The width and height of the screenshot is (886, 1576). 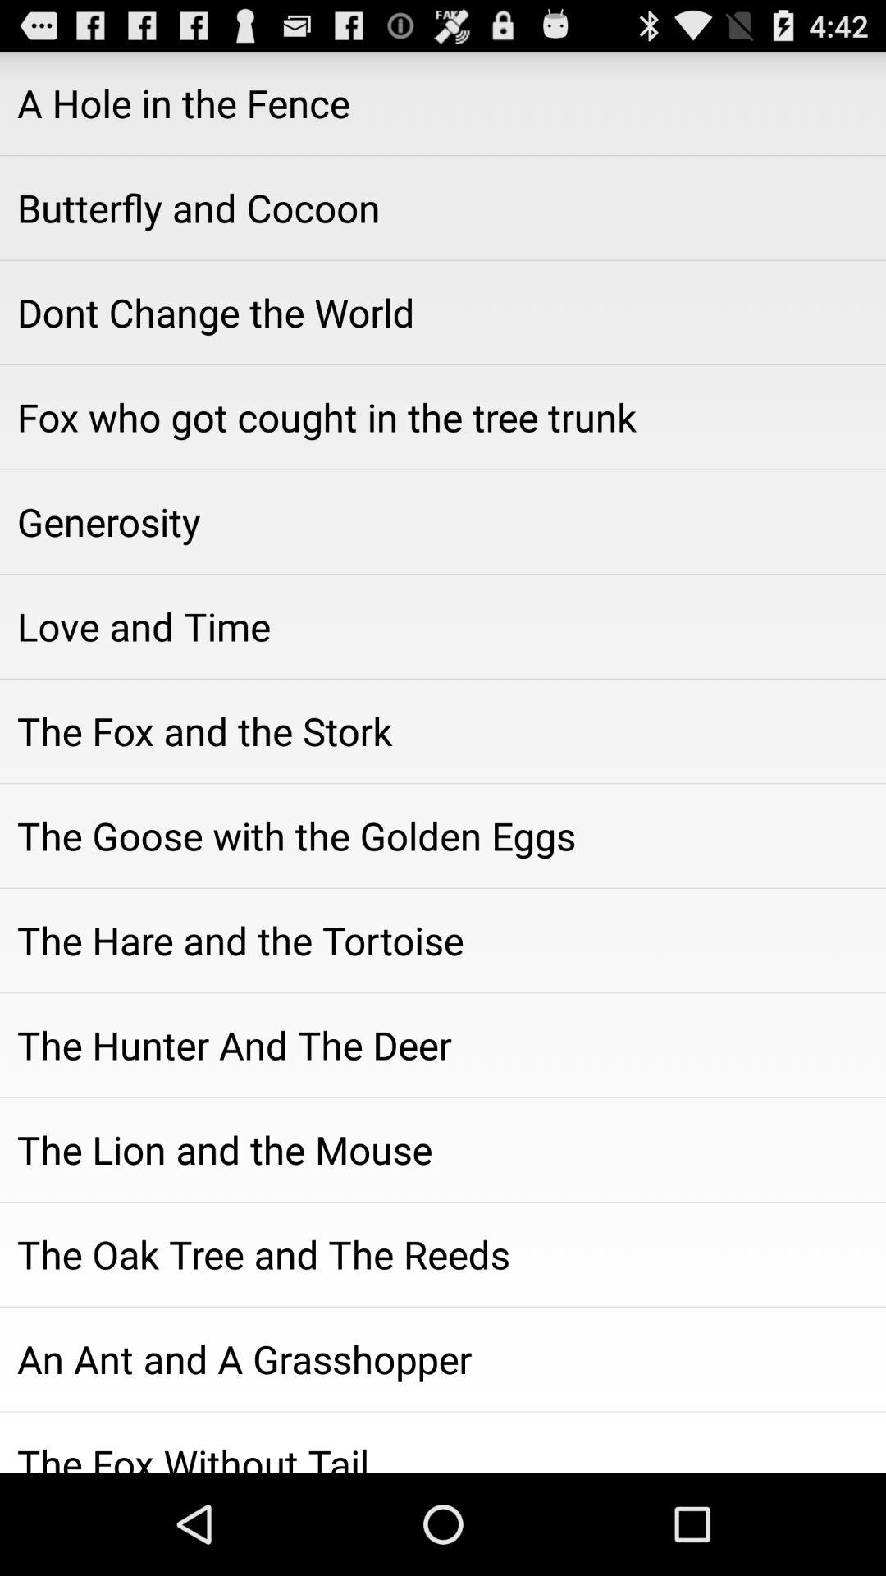 What do you see at coordinates (443, 836) in the screenshot?
I see `jump until the goose with icon` at bounding box center [443, 836].